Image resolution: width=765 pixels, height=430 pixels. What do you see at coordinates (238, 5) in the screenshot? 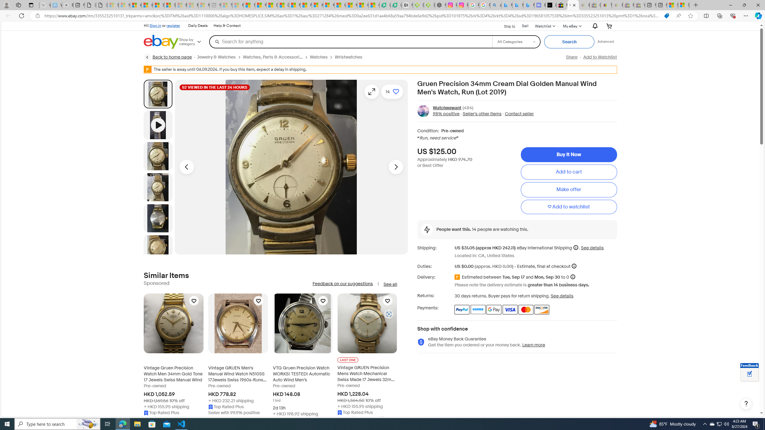
I see `Marine life - MSN - Sleeping` at bounding box center [238, 5].